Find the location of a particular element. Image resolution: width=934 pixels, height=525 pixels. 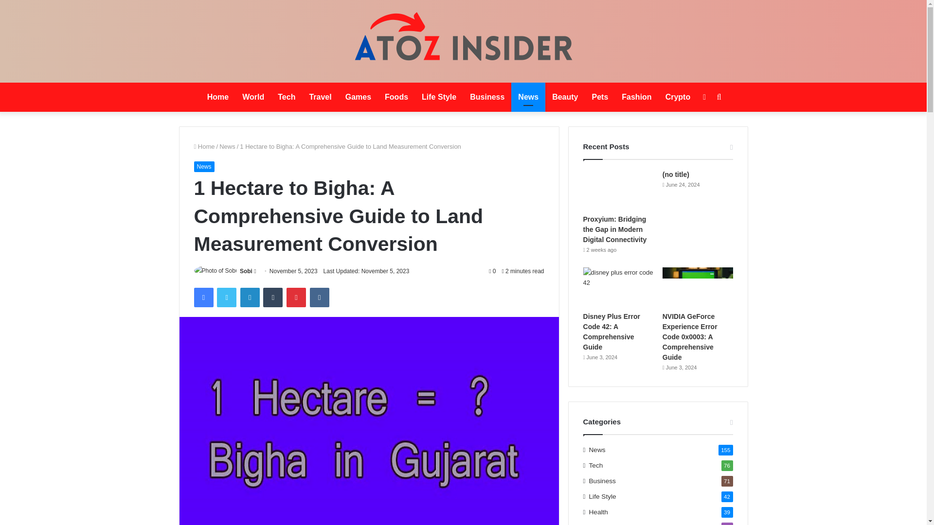

Pinterest is located at coordinates (296, 297).